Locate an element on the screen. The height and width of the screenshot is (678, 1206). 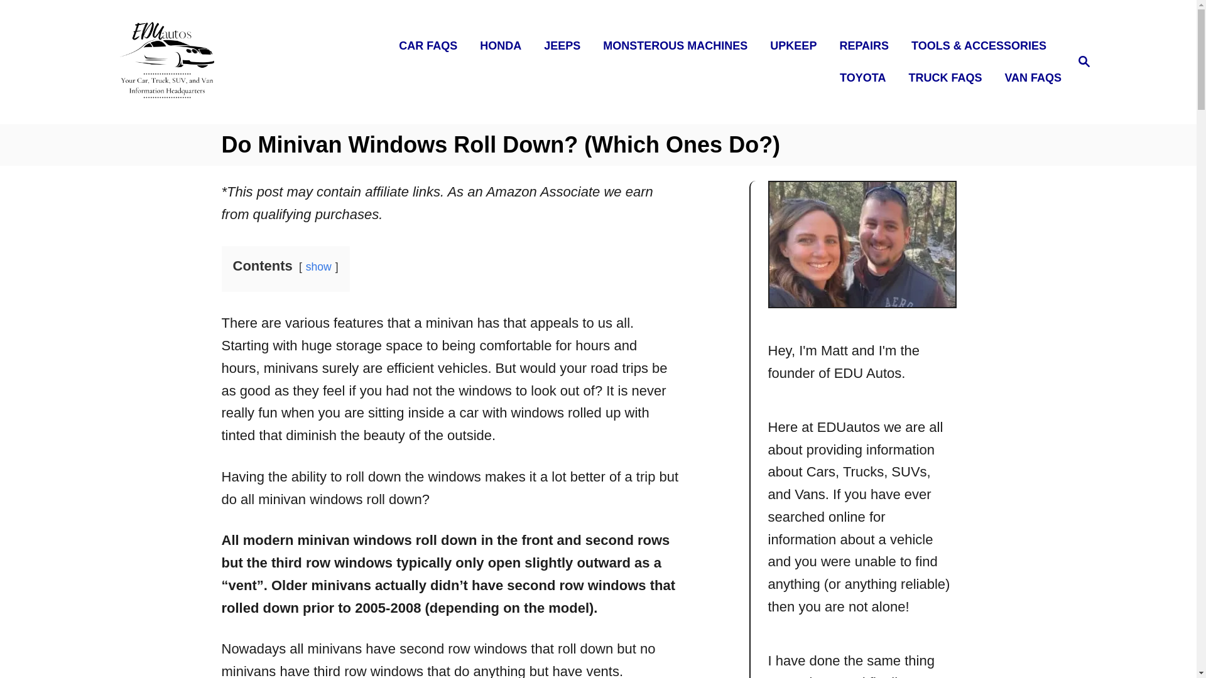
HONDA is located at coordinates (504, 46).